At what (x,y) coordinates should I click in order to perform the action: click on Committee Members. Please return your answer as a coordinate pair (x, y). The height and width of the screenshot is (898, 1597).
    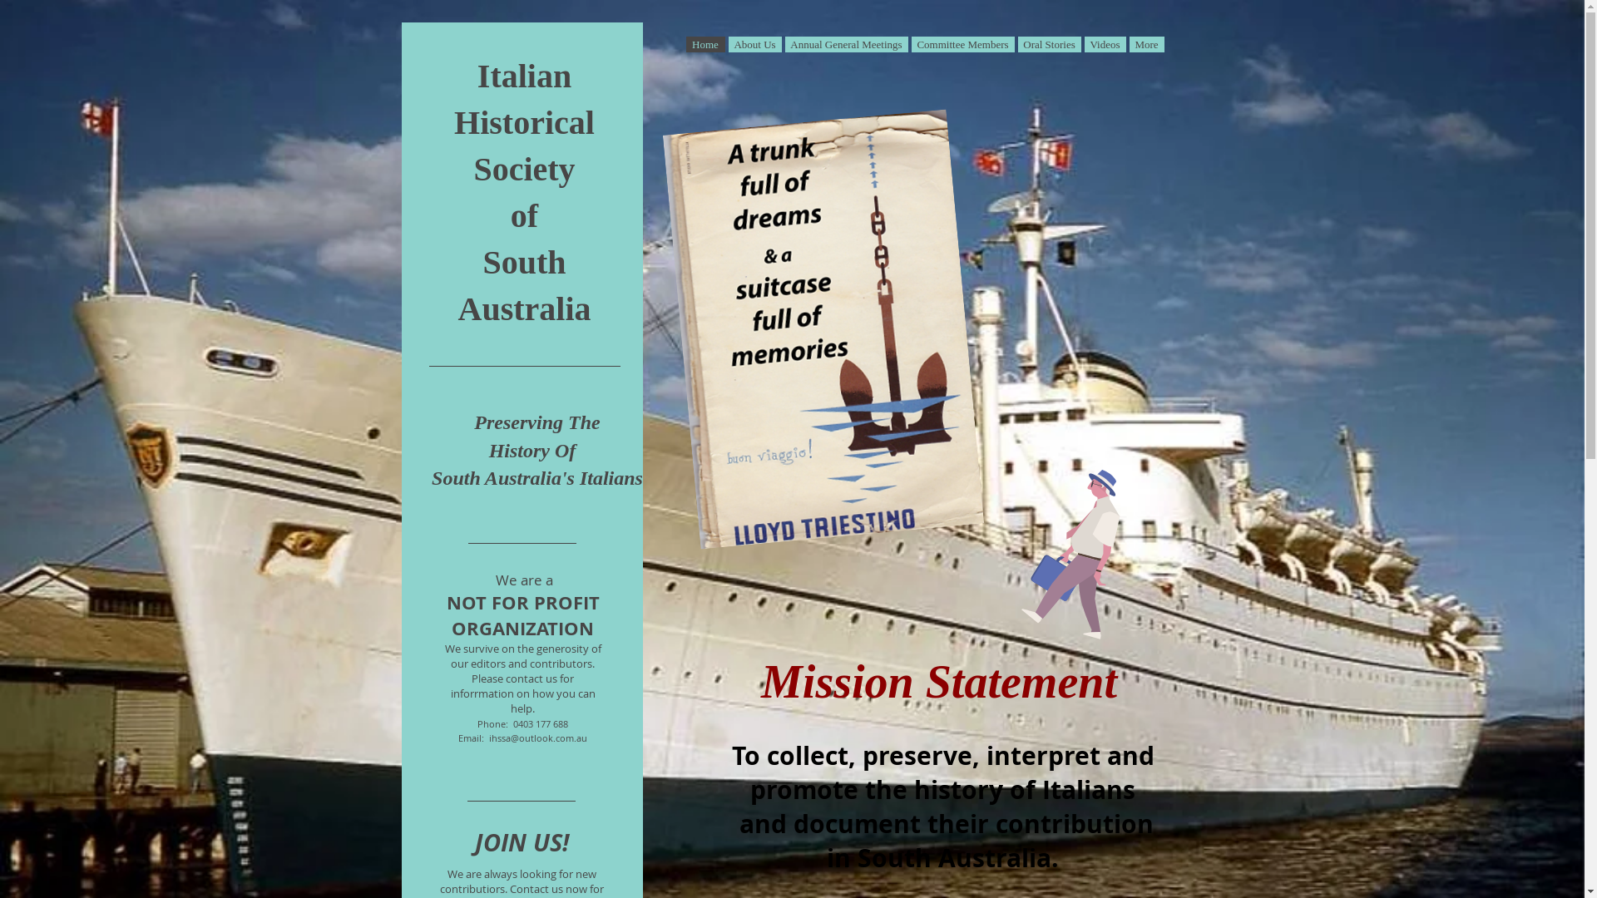
    Looking at the image, I should click on (963, 45).